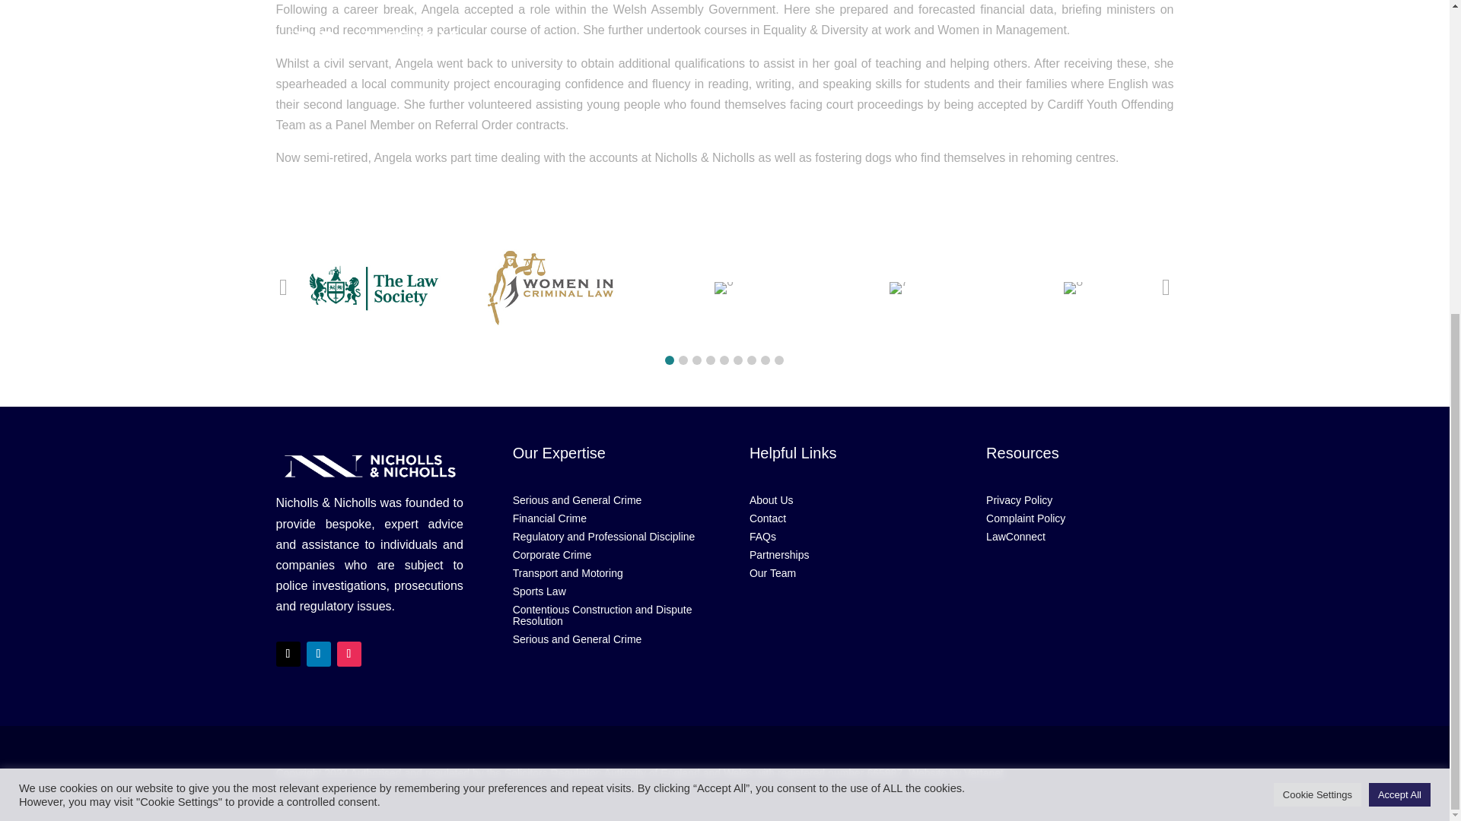 The height and width of the screenshot is (821, 1461). Describe the element at coordinates (349, 654) in the screenshot. I see `Follow on Instagram` at that location.